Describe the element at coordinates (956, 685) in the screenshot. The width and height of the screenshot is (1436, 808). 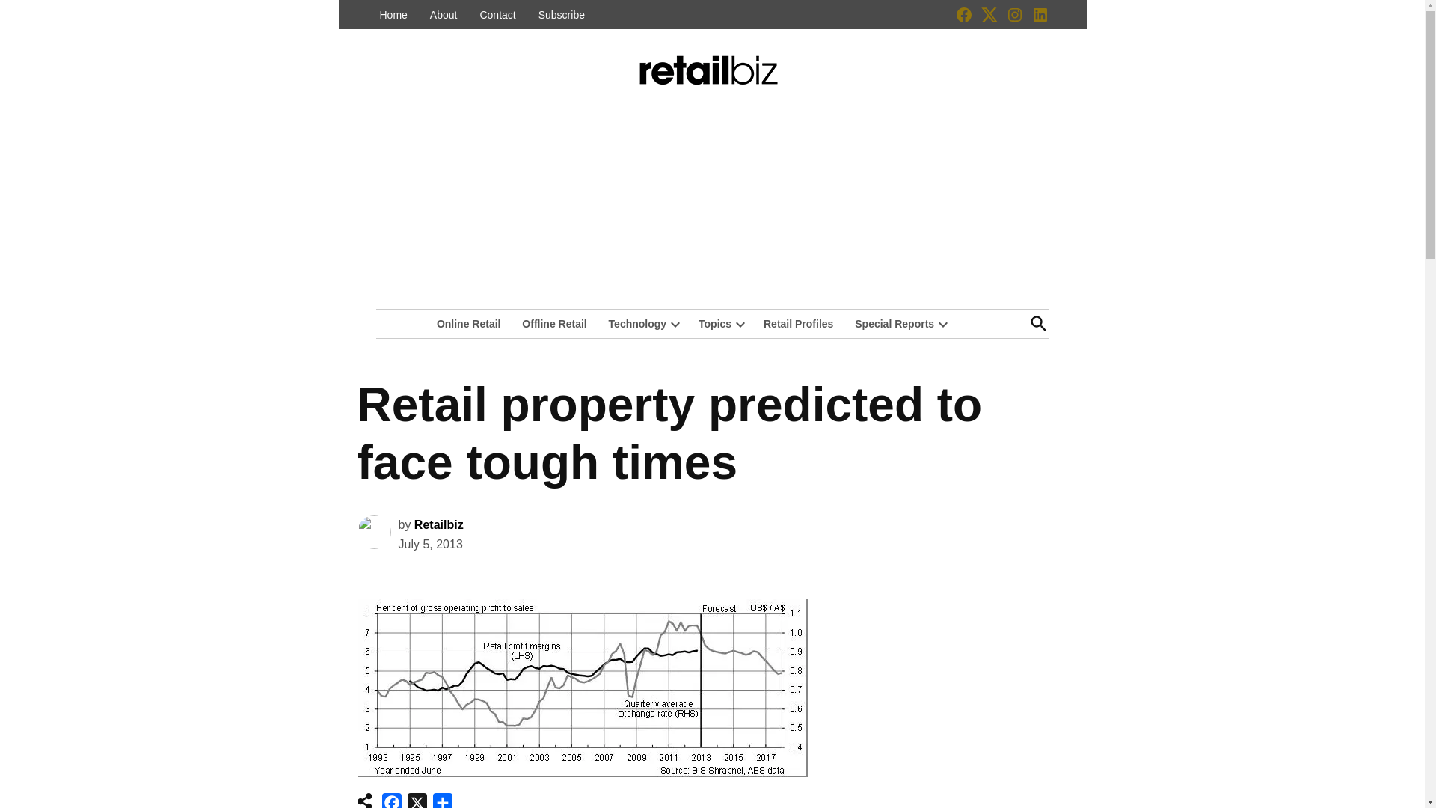
I see `3rd party ad content` at that location.